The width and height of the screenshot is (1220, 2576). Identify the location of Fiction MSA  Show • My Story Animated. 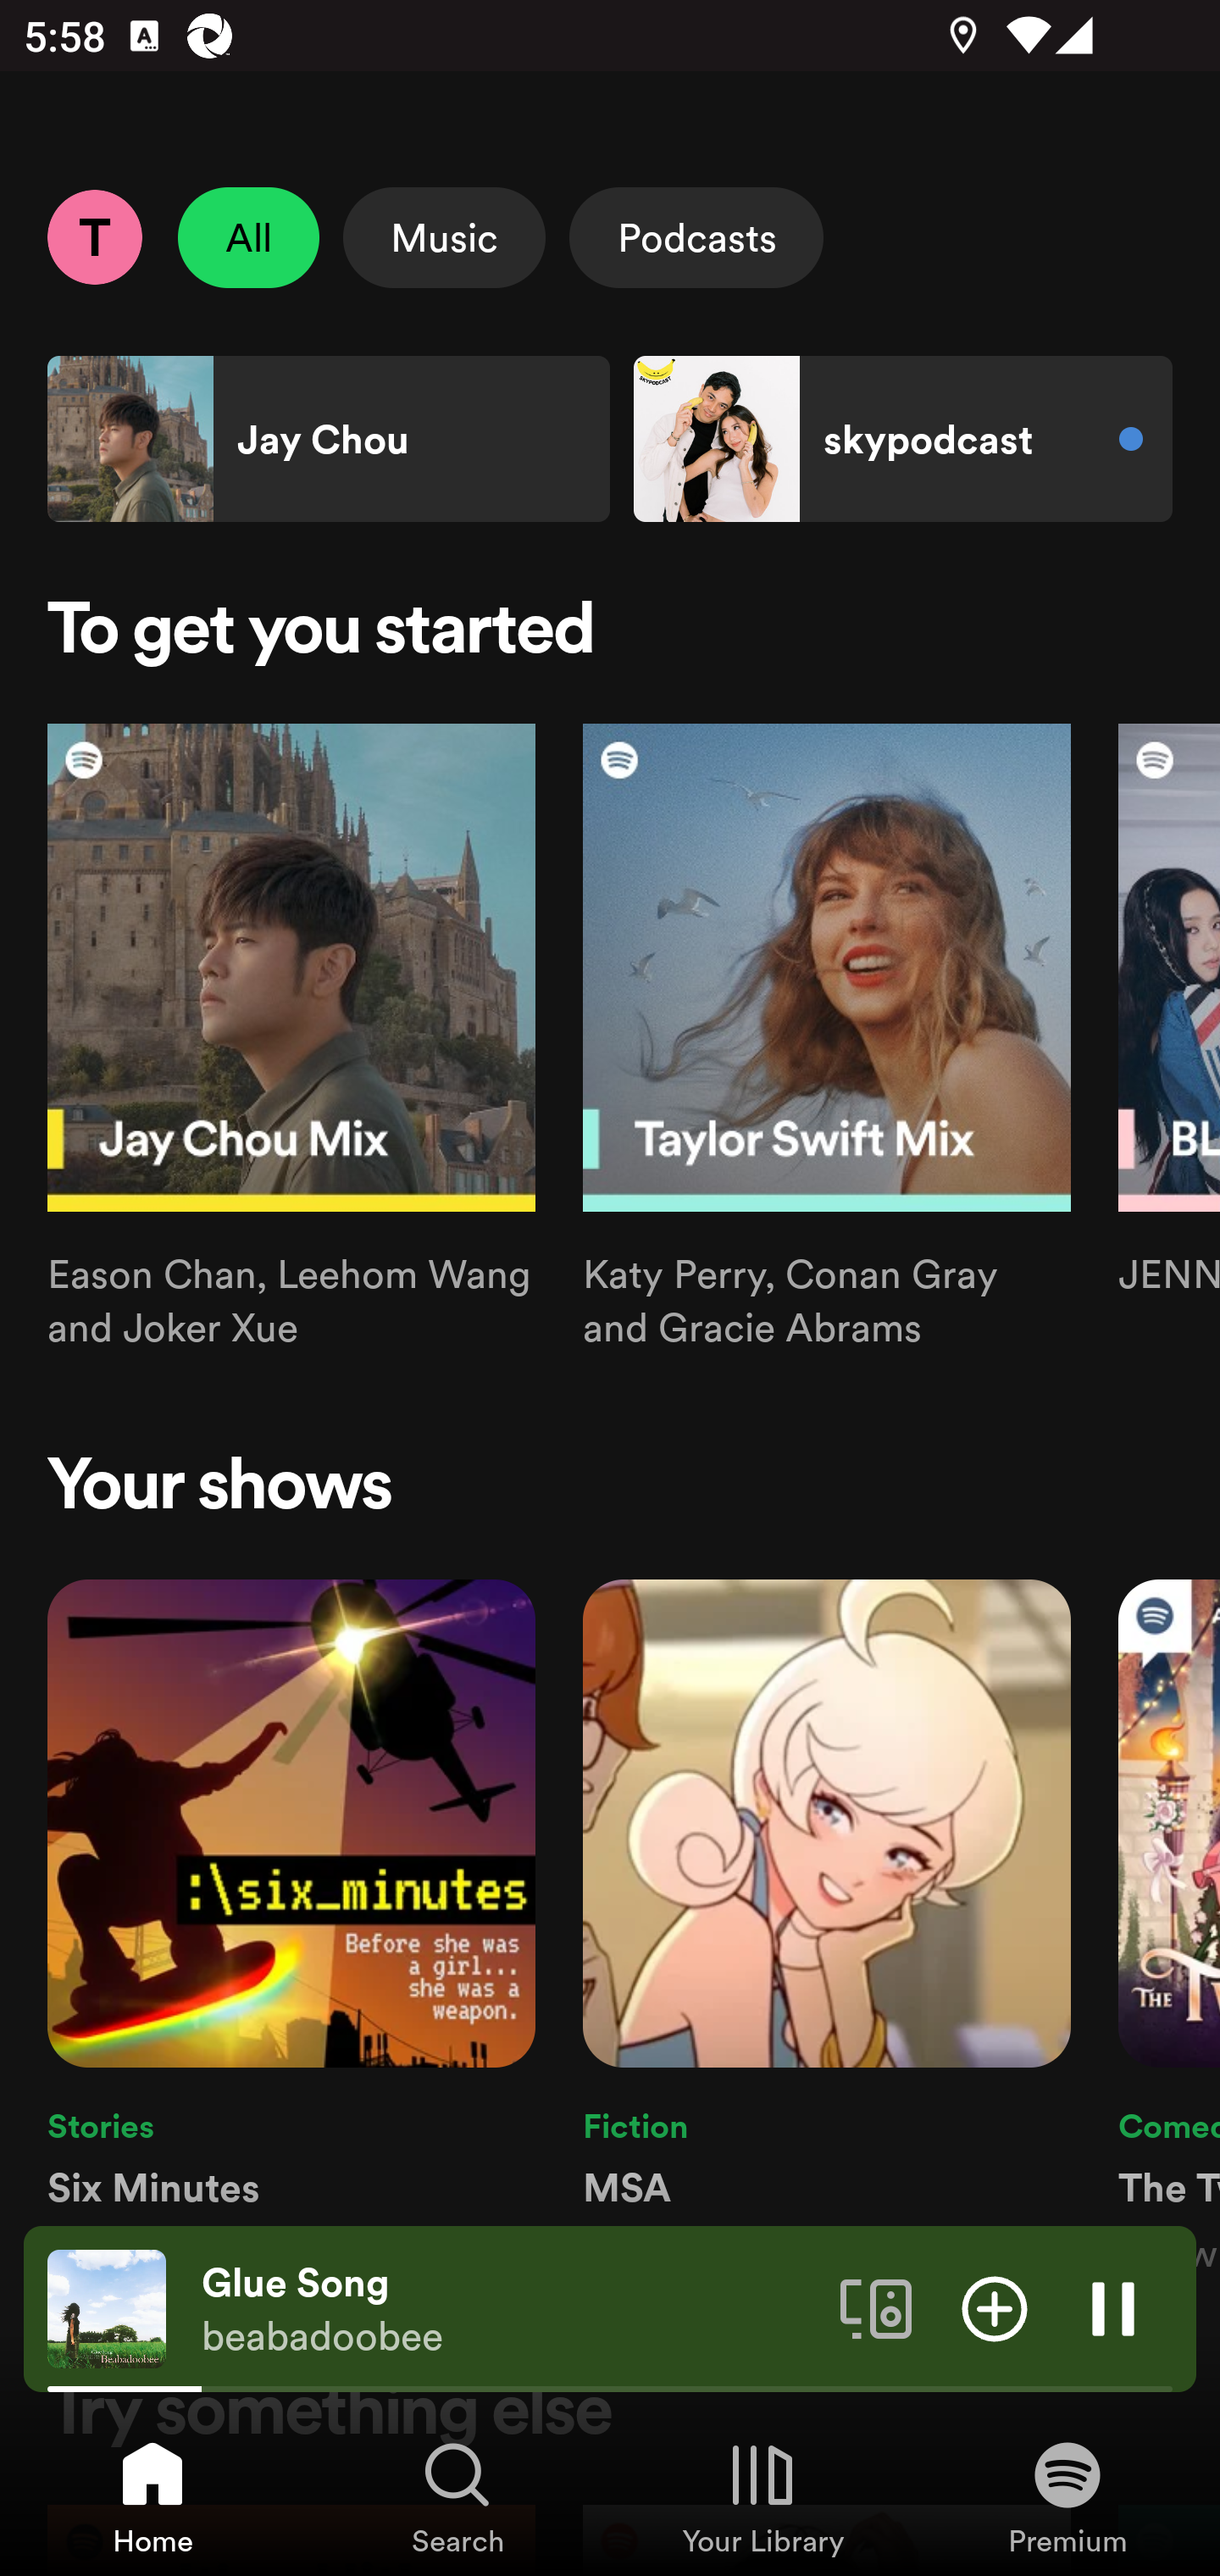
(827, 1929).